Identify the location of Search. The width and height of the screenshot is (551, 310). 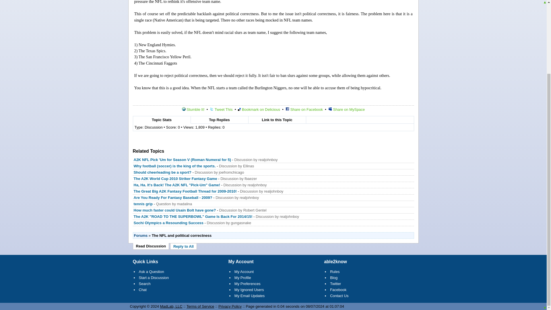
(145, 284).